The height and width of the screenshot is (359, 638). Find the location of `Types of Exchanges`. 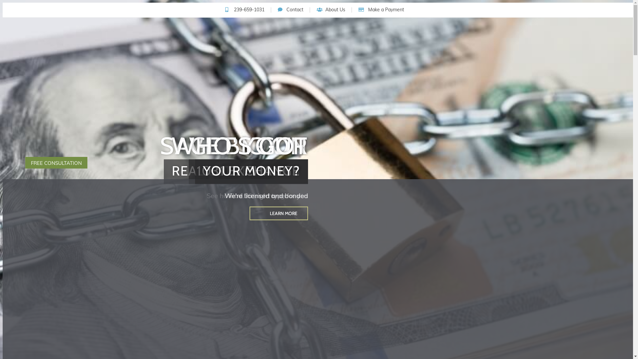

Types of Exchanges is located at coordinates (265, 86).